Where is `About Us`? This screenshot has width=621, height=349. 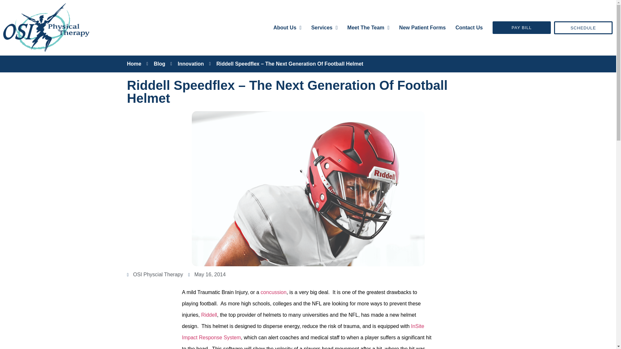 About Us is located at coordinates (287, 27).